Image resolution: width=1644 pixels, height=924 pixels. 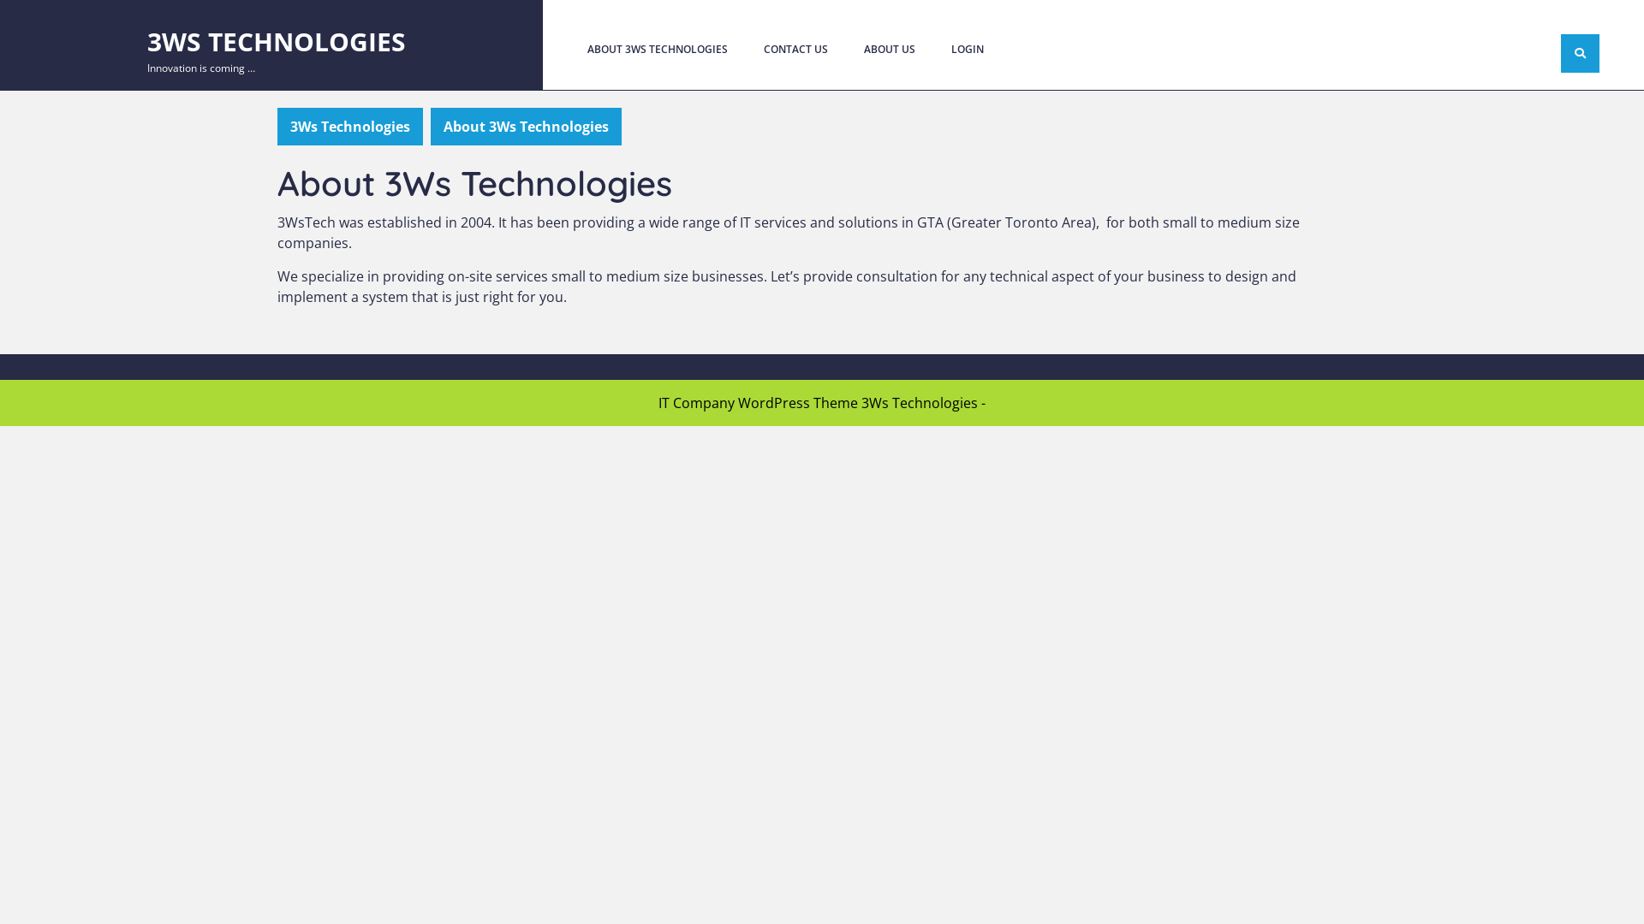 I want to click on Search, so click(x=1314, y=87).